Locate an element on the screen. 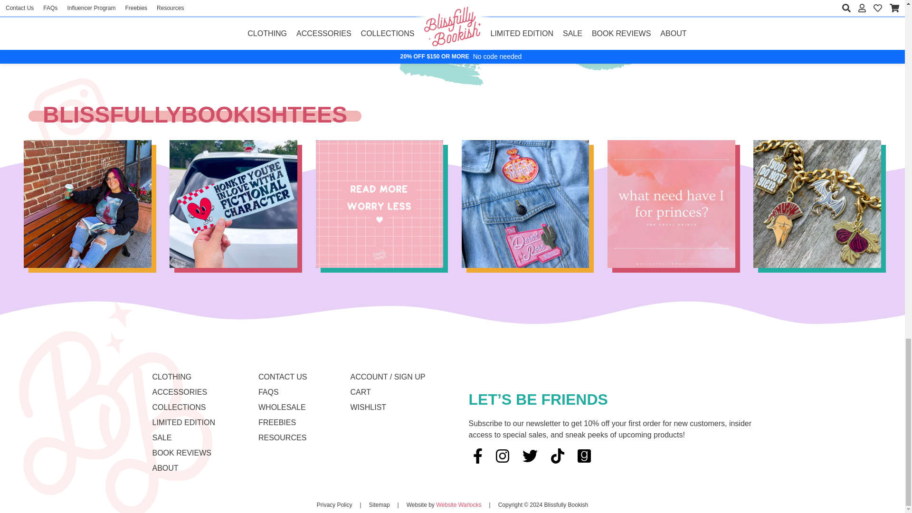 The height and width of the screenshot is (513, 912). Twitter is located at coordinates (530, 456).